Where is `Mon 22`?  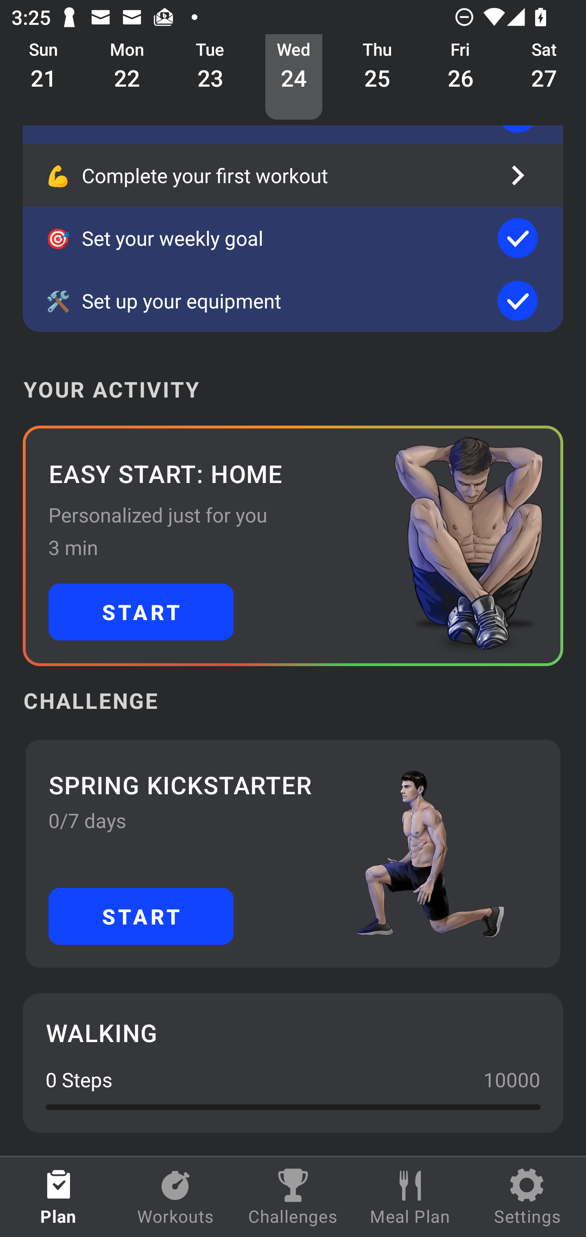 Mon 22 is located at coordinates (127, 77).